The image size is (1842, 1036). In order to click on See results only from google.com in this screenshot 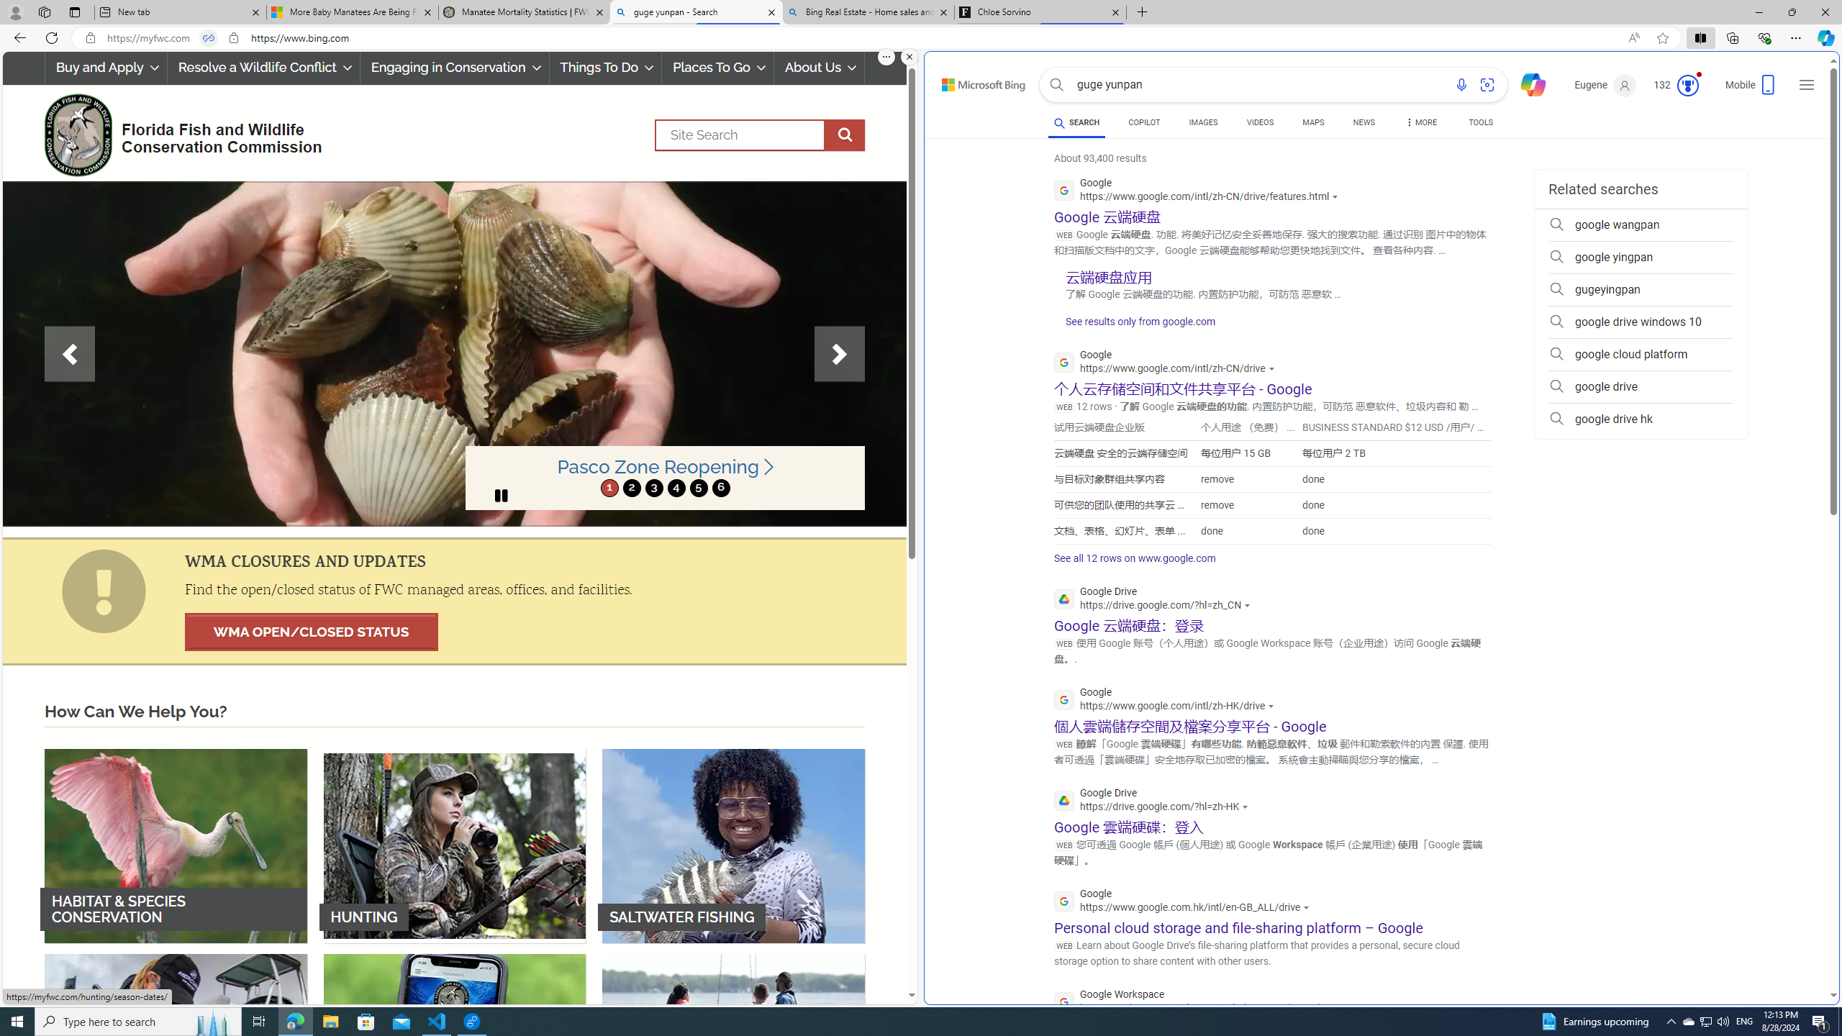, I will do `click(1134, 325)`.